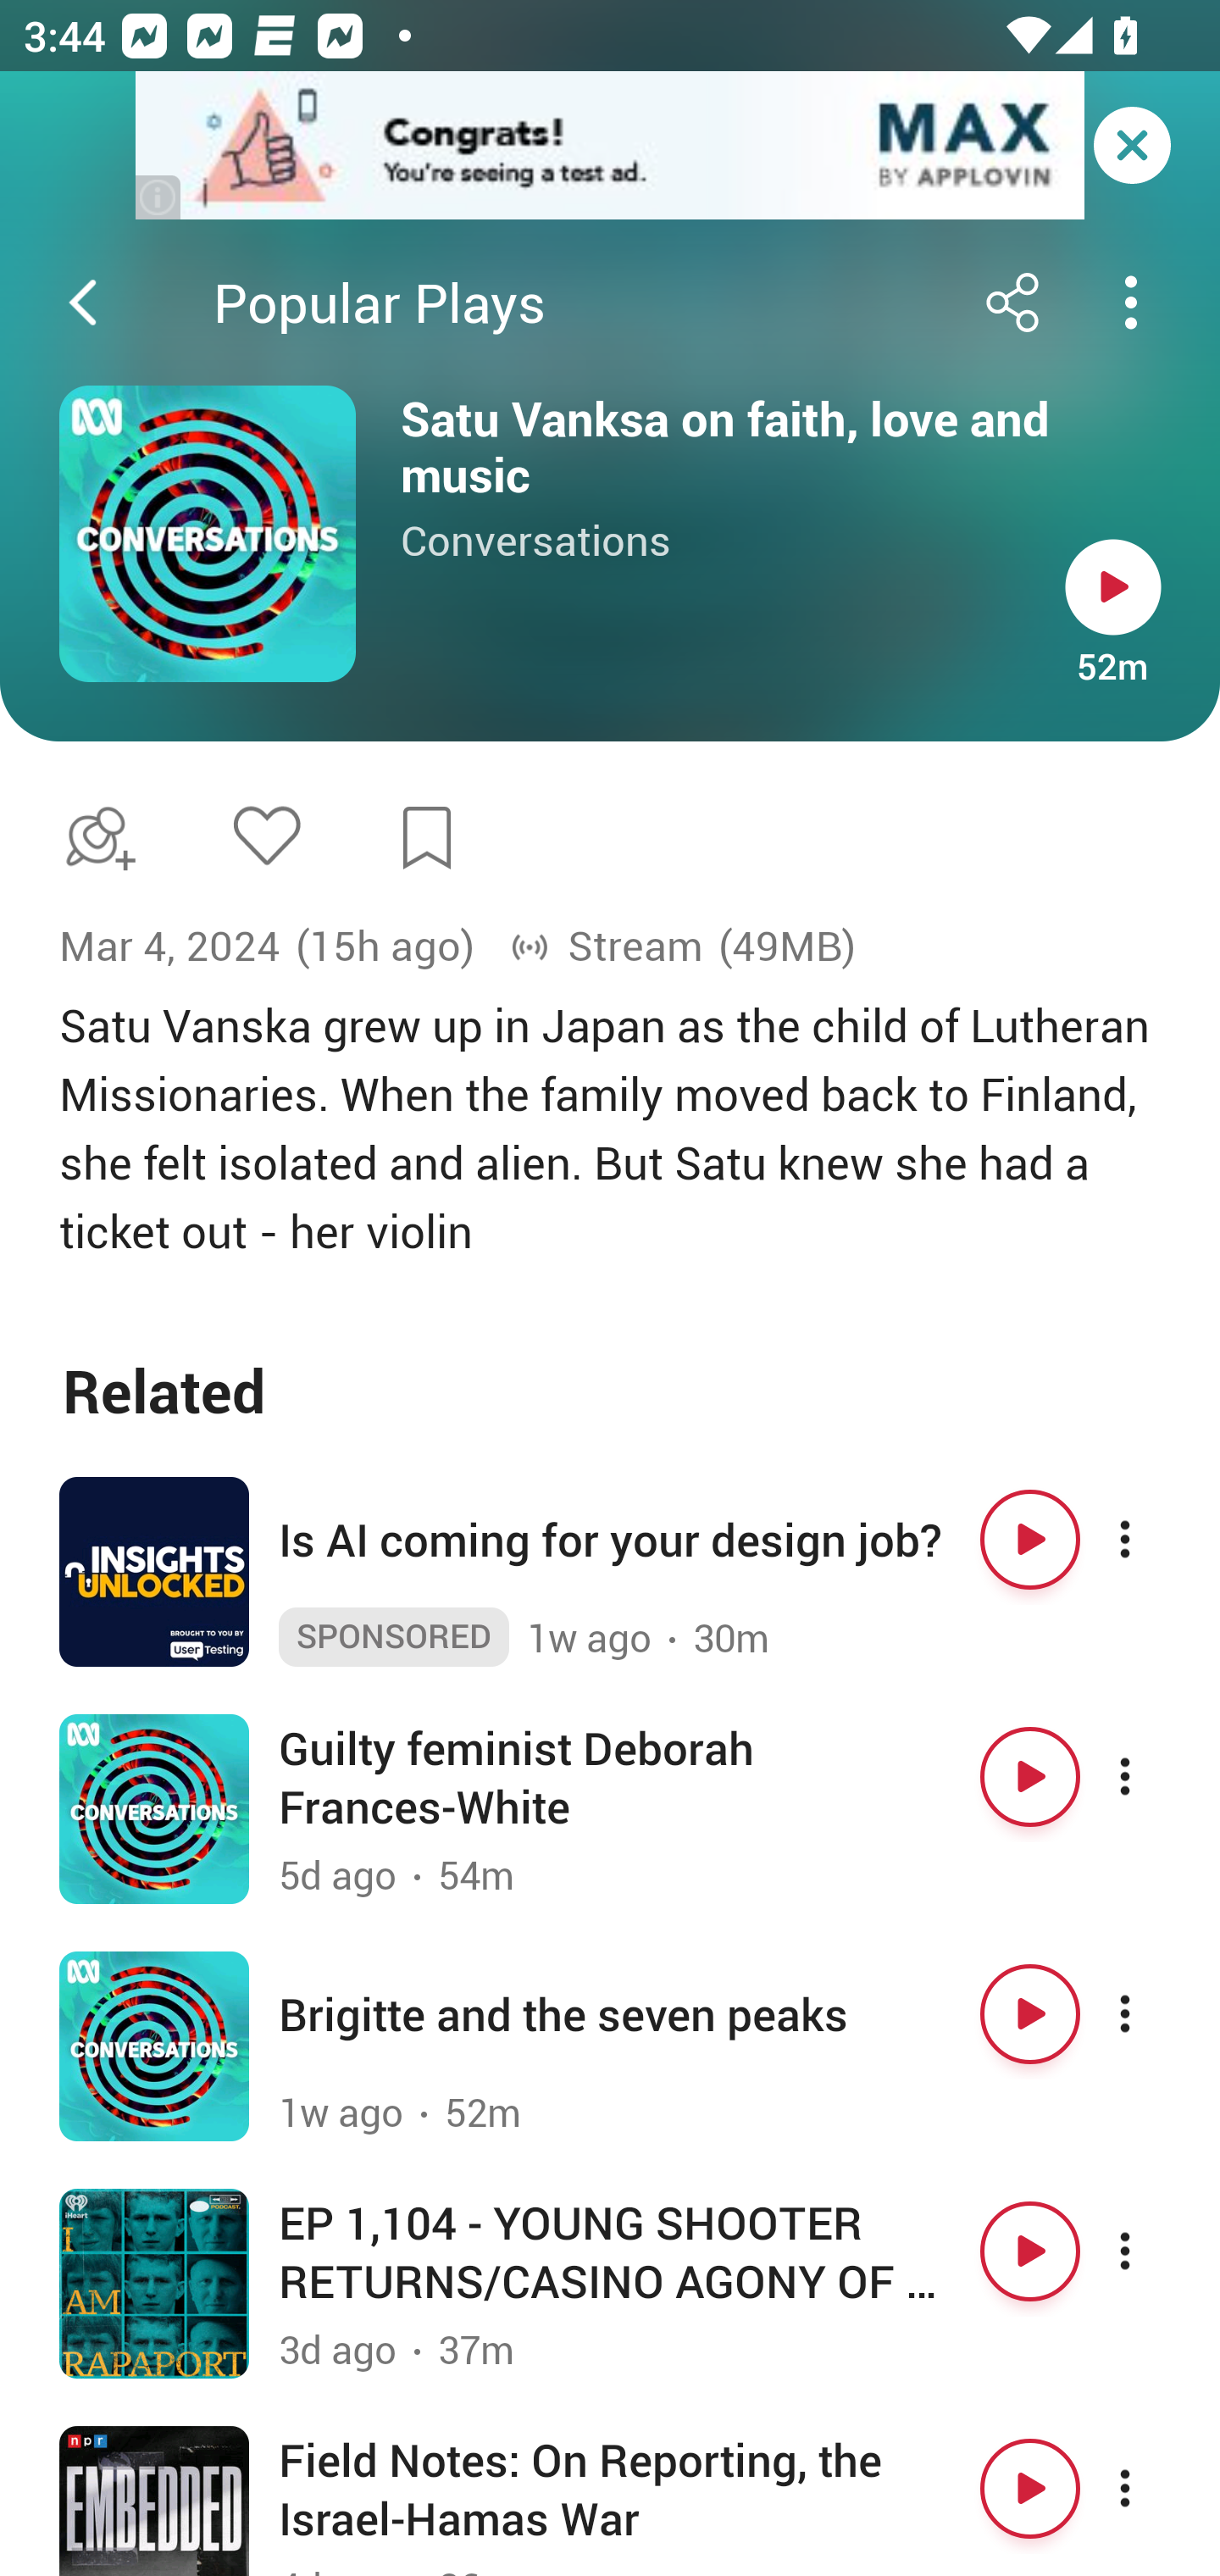  What do you see at coordinates (208, 534) in the screenshot?
I see `Open series` at bounding box center [208, 534].